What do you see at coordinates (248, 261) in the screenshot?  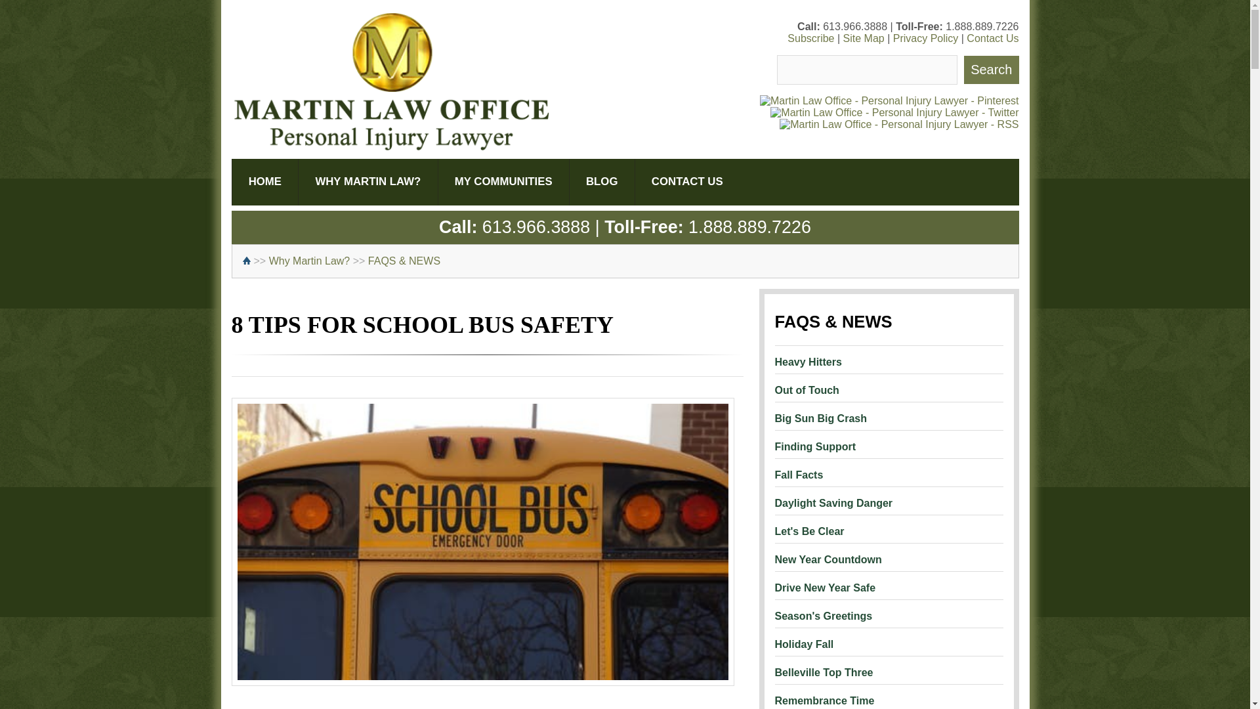 I see `home` at bounding box center [248, 261].